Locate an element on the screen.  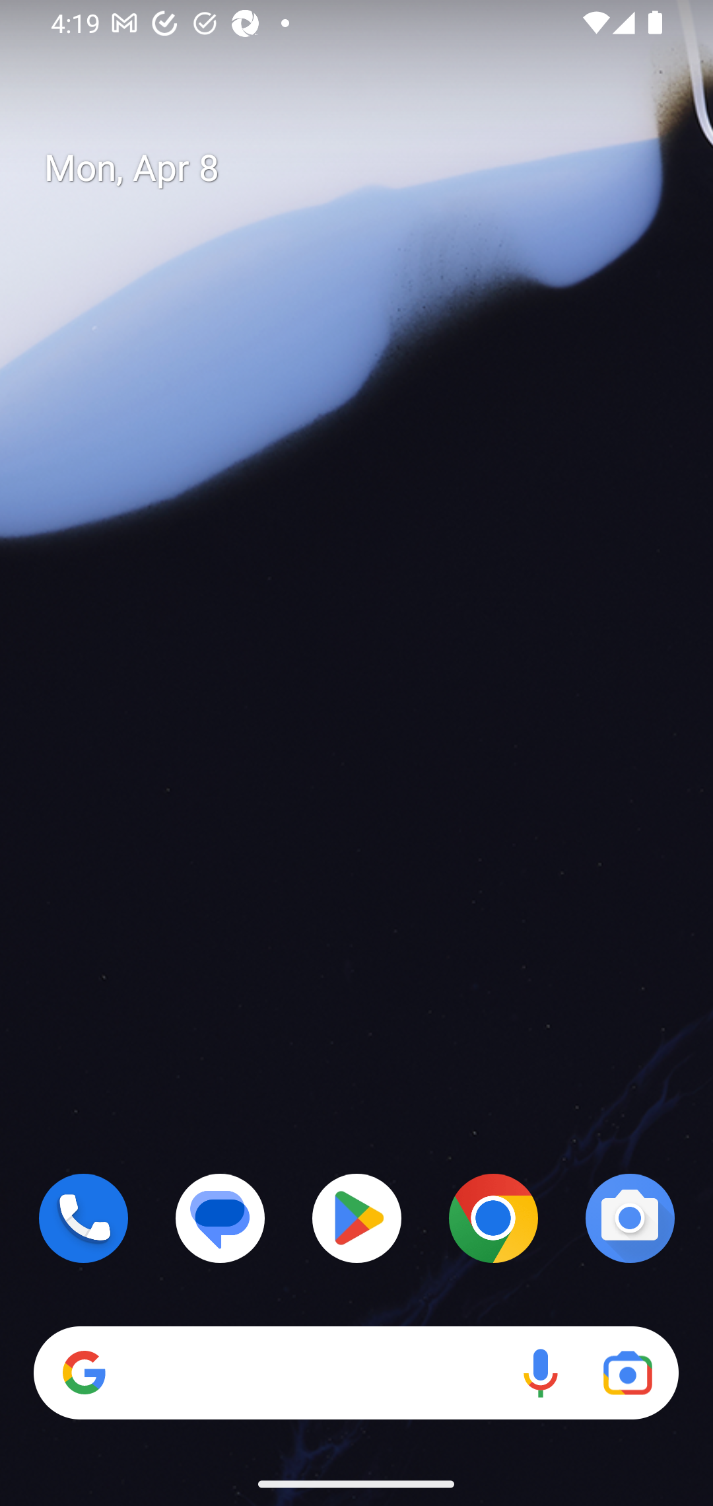
Chrome is located at coordinates (493, 1218).